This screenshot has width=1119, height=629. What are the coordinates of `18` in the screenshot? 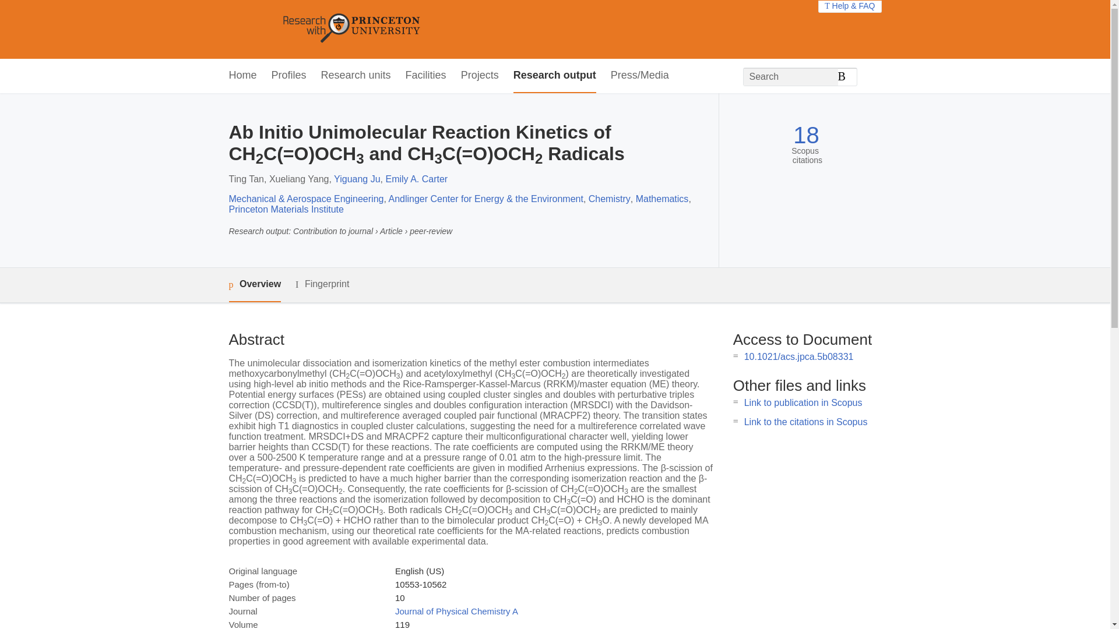 It's located at (806, 135).